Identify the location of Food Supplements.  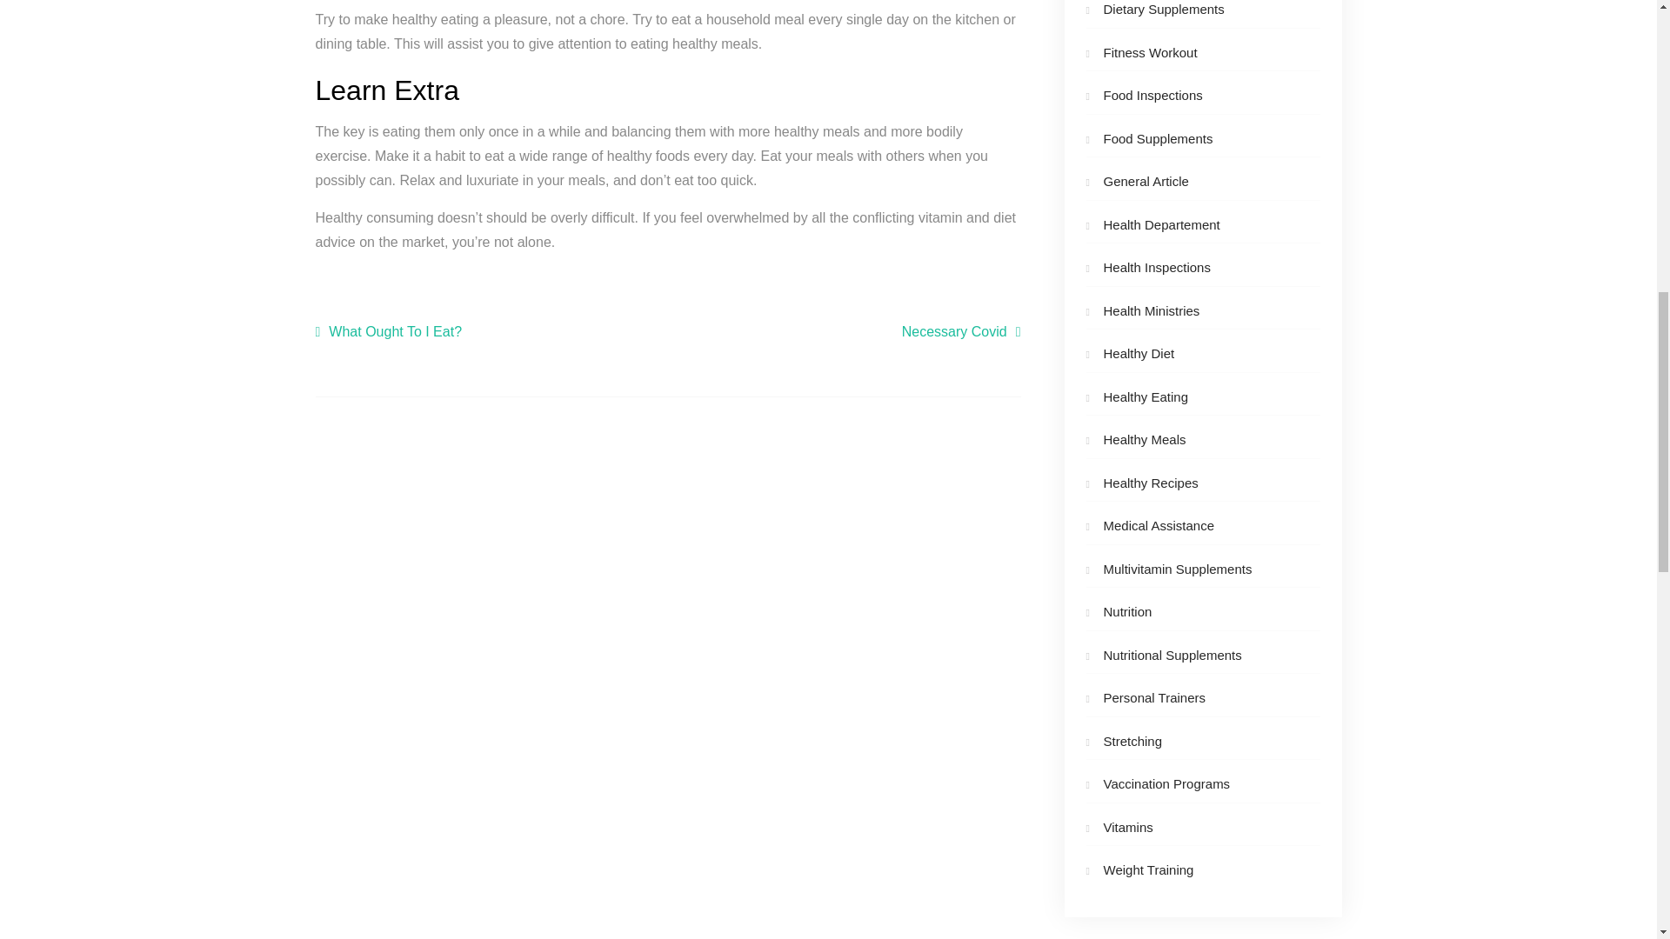
(1157, 139).